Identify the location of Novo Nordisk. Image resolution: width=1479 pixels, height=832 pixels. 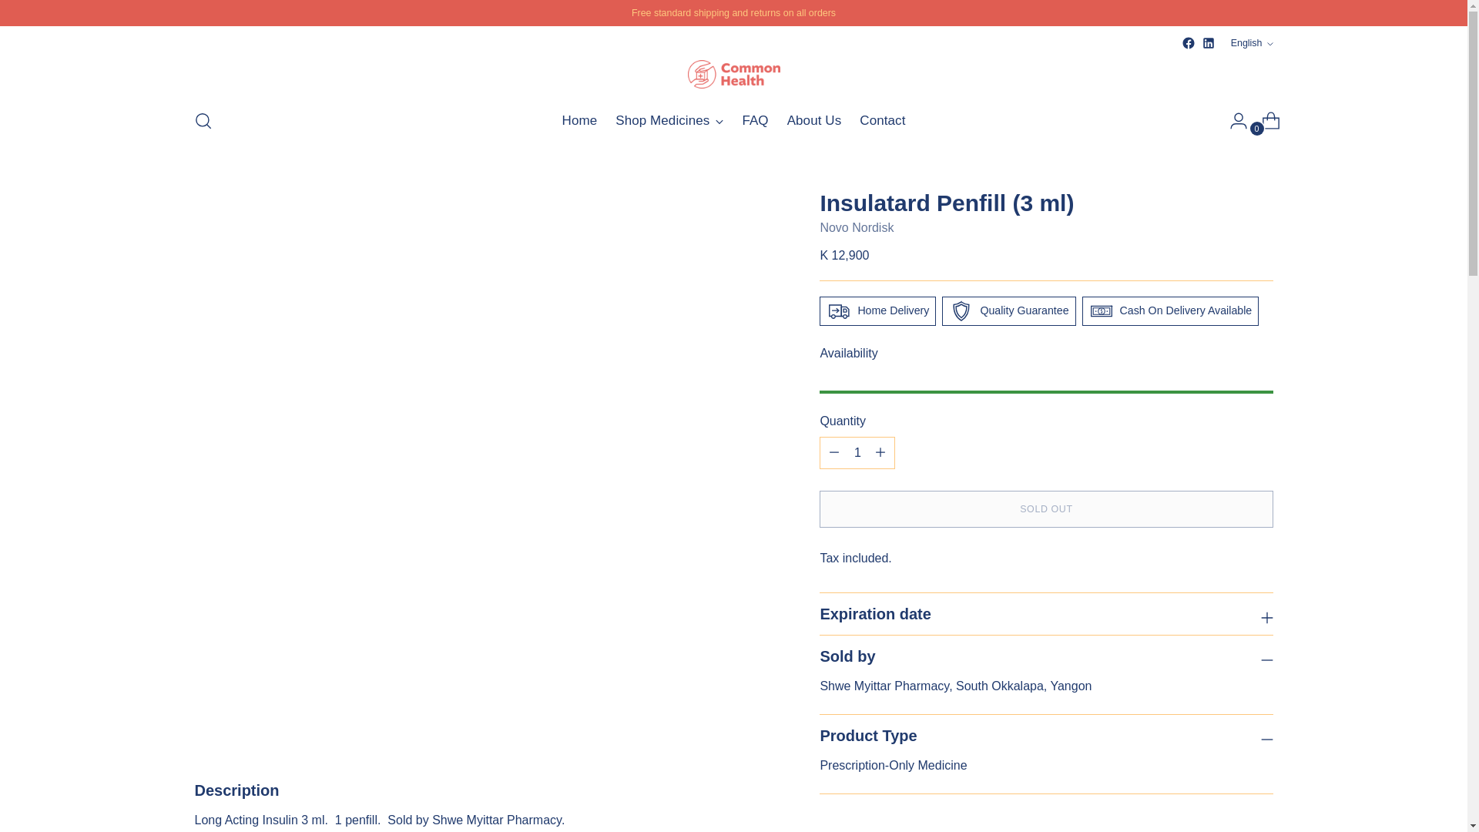
(856, 227).